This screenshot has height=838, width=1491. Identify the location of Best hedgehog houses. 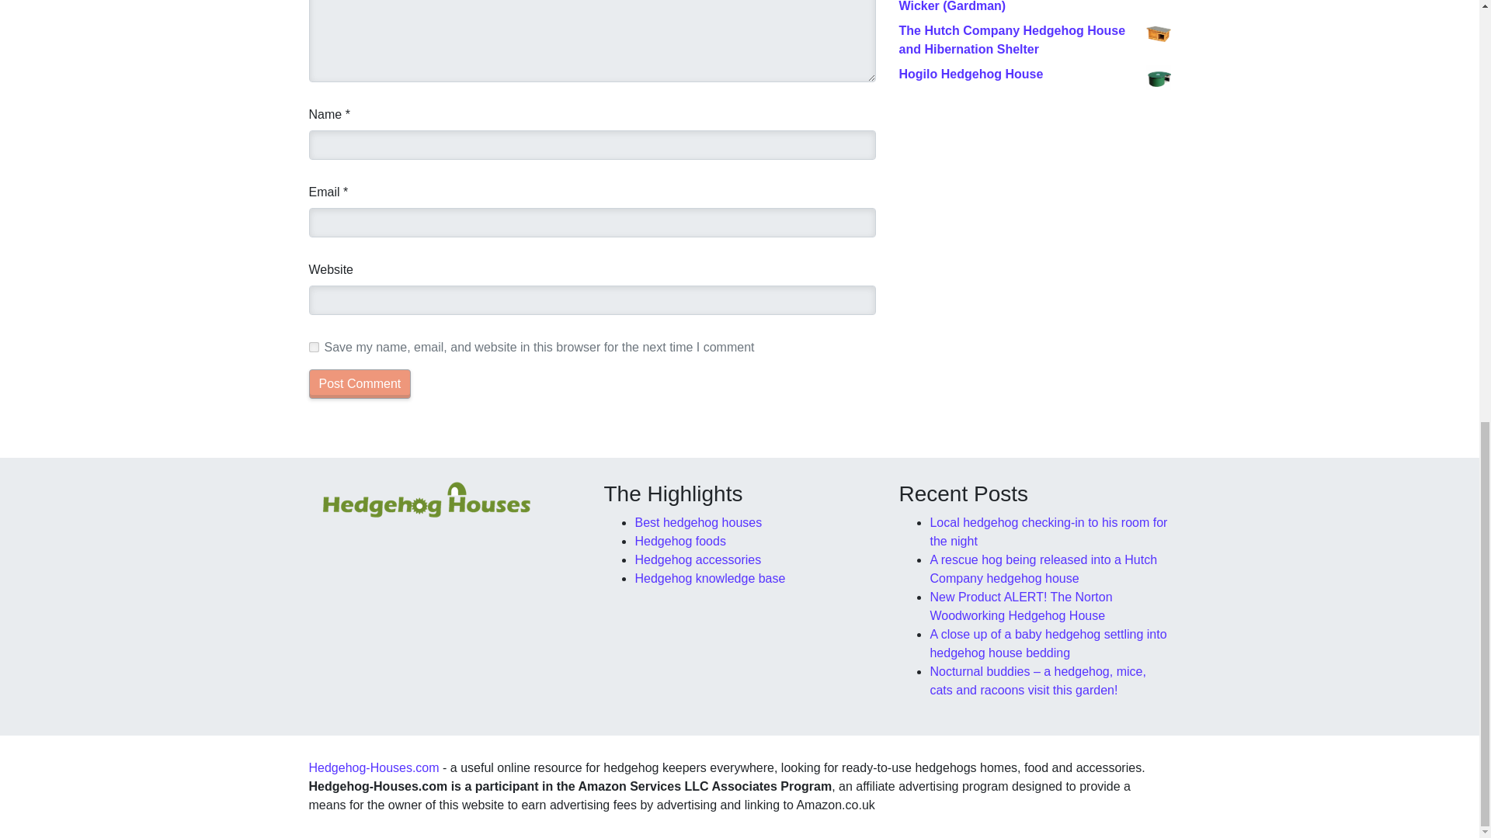
(698, 522).